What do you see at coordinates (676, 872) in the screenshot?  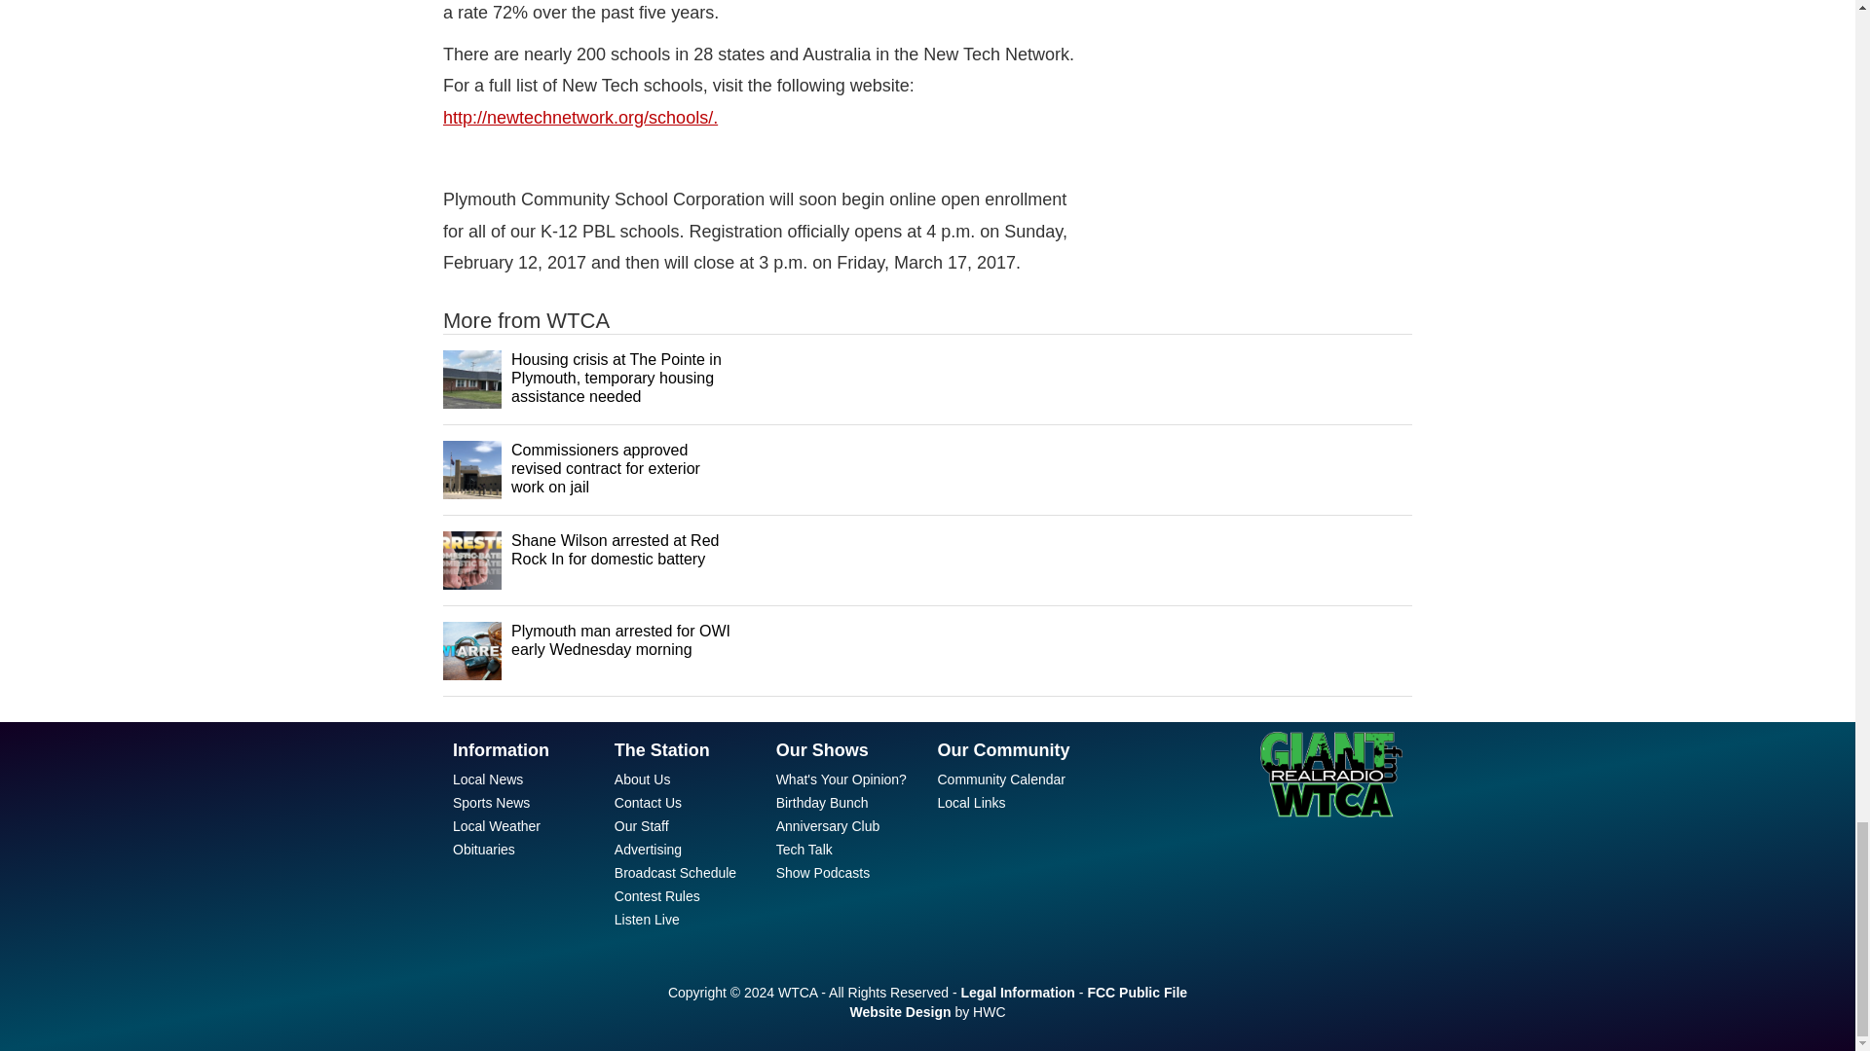 I see `Broadcast Schedule` at bounding box center [676, 872].